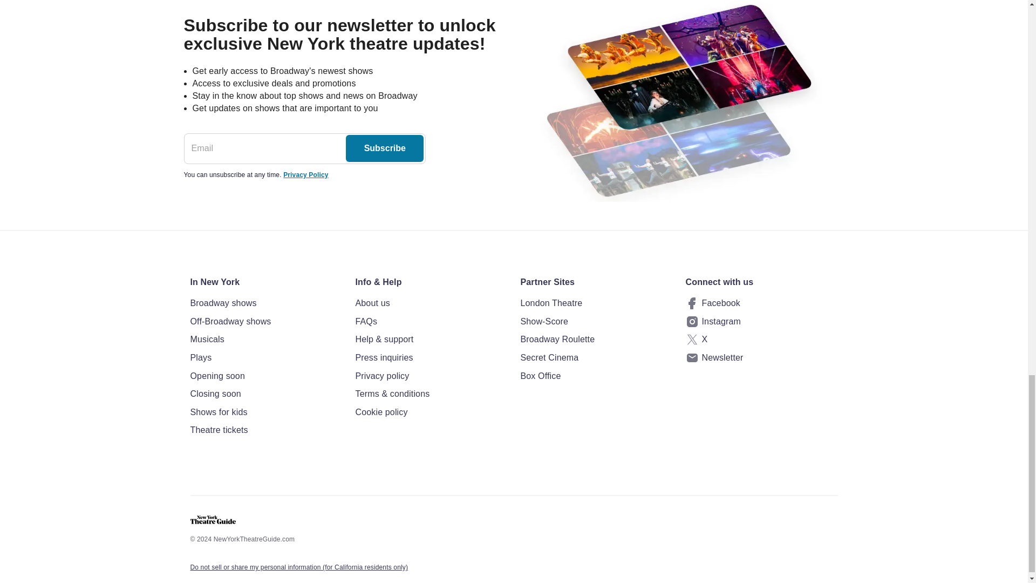  Describe the element at coordinates (265, 394) in the screenshot. I see `Closing soon` at that location.